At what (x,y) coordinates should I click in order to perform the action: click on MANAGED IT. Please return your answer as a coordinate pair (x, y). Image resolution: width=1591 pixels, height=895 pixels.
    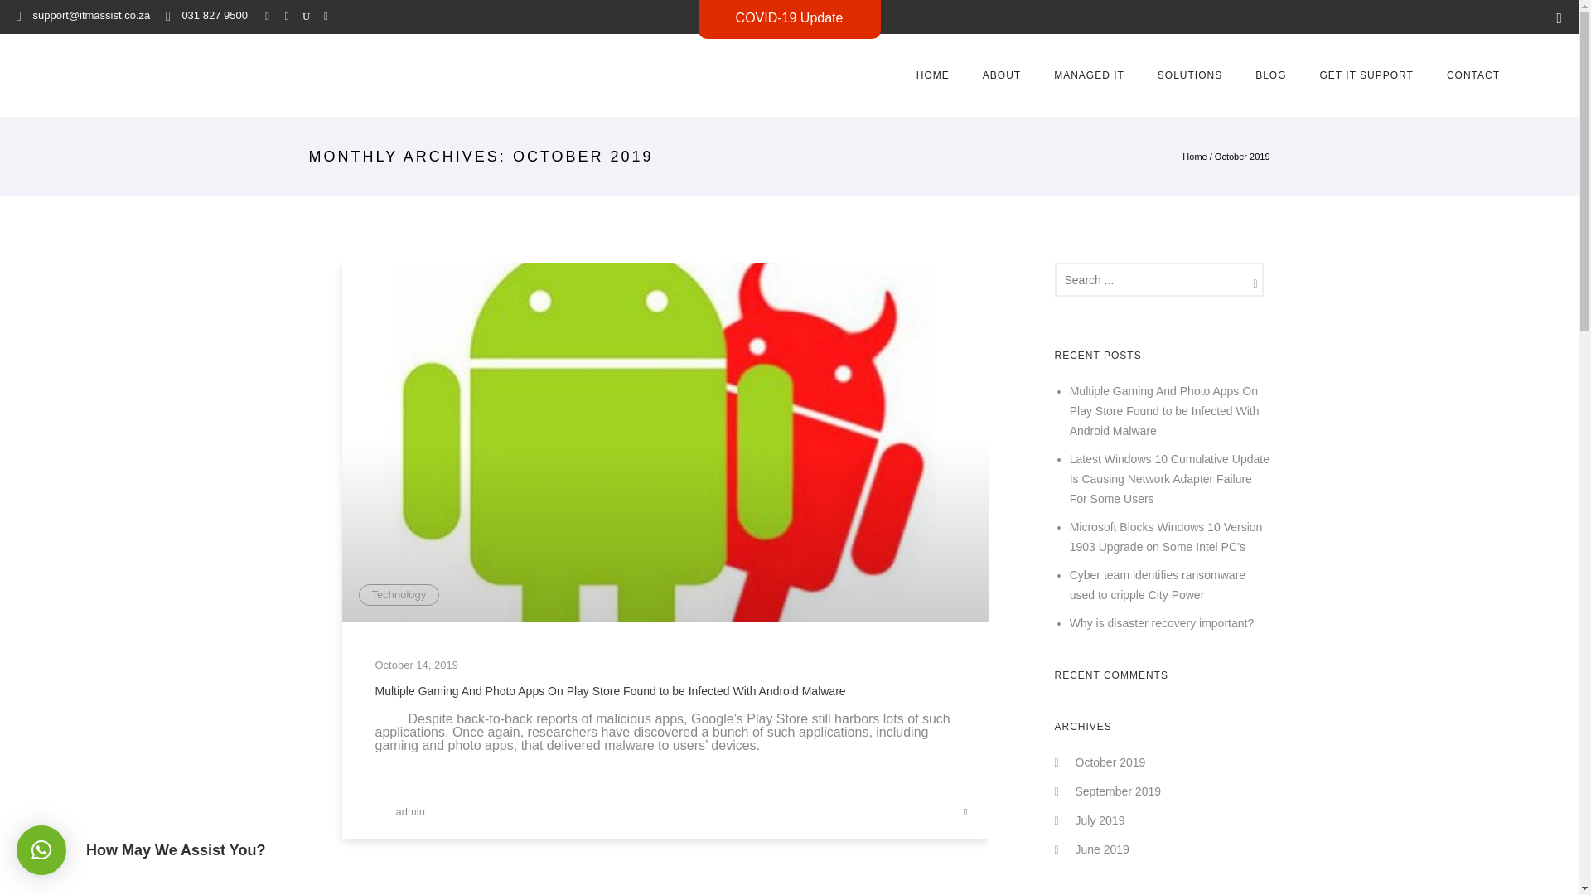
    Looking at the image, I should click on (1089, 75).